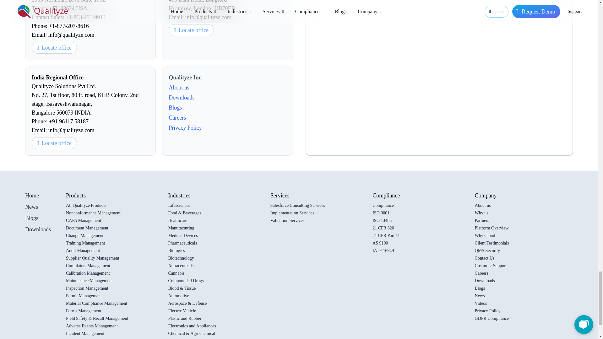 The image size is (603, 339). What do you see at coordinates (227, 117) in the screenshot?
I see `Careers` at bounding box center [227, 117].